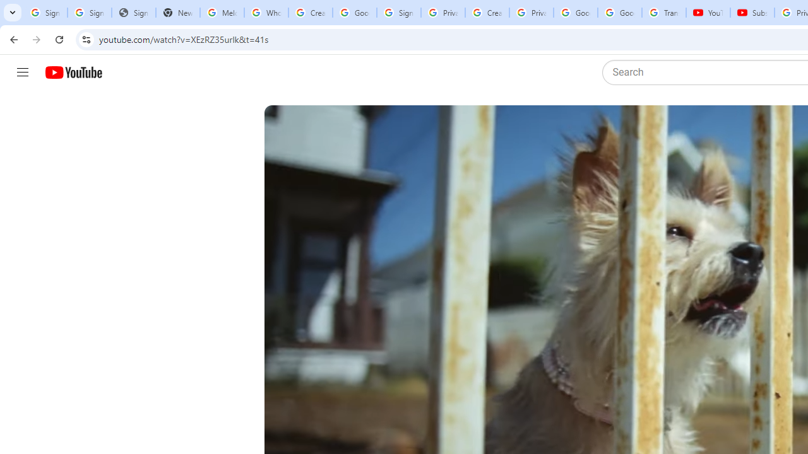 This screenshot has height=454, width=808. Describe the element at coordinates (752, 13) in the screenshot. I see `Subscriptions - YouTube` at that location.